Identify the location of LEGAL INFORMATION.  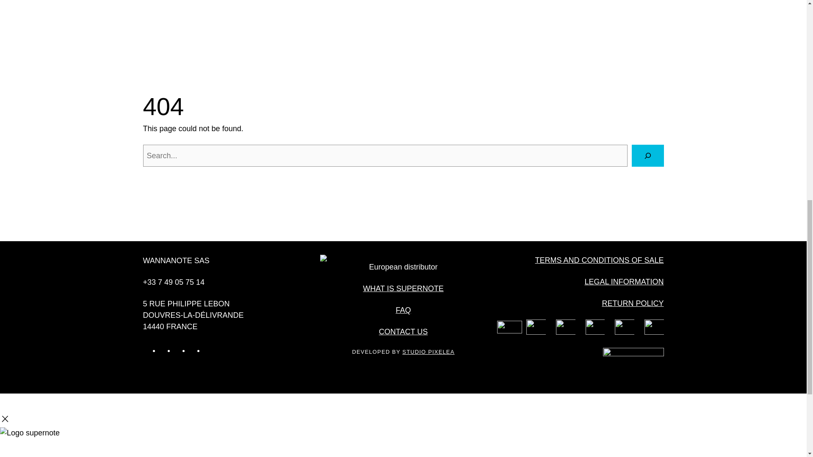
(624, 282).